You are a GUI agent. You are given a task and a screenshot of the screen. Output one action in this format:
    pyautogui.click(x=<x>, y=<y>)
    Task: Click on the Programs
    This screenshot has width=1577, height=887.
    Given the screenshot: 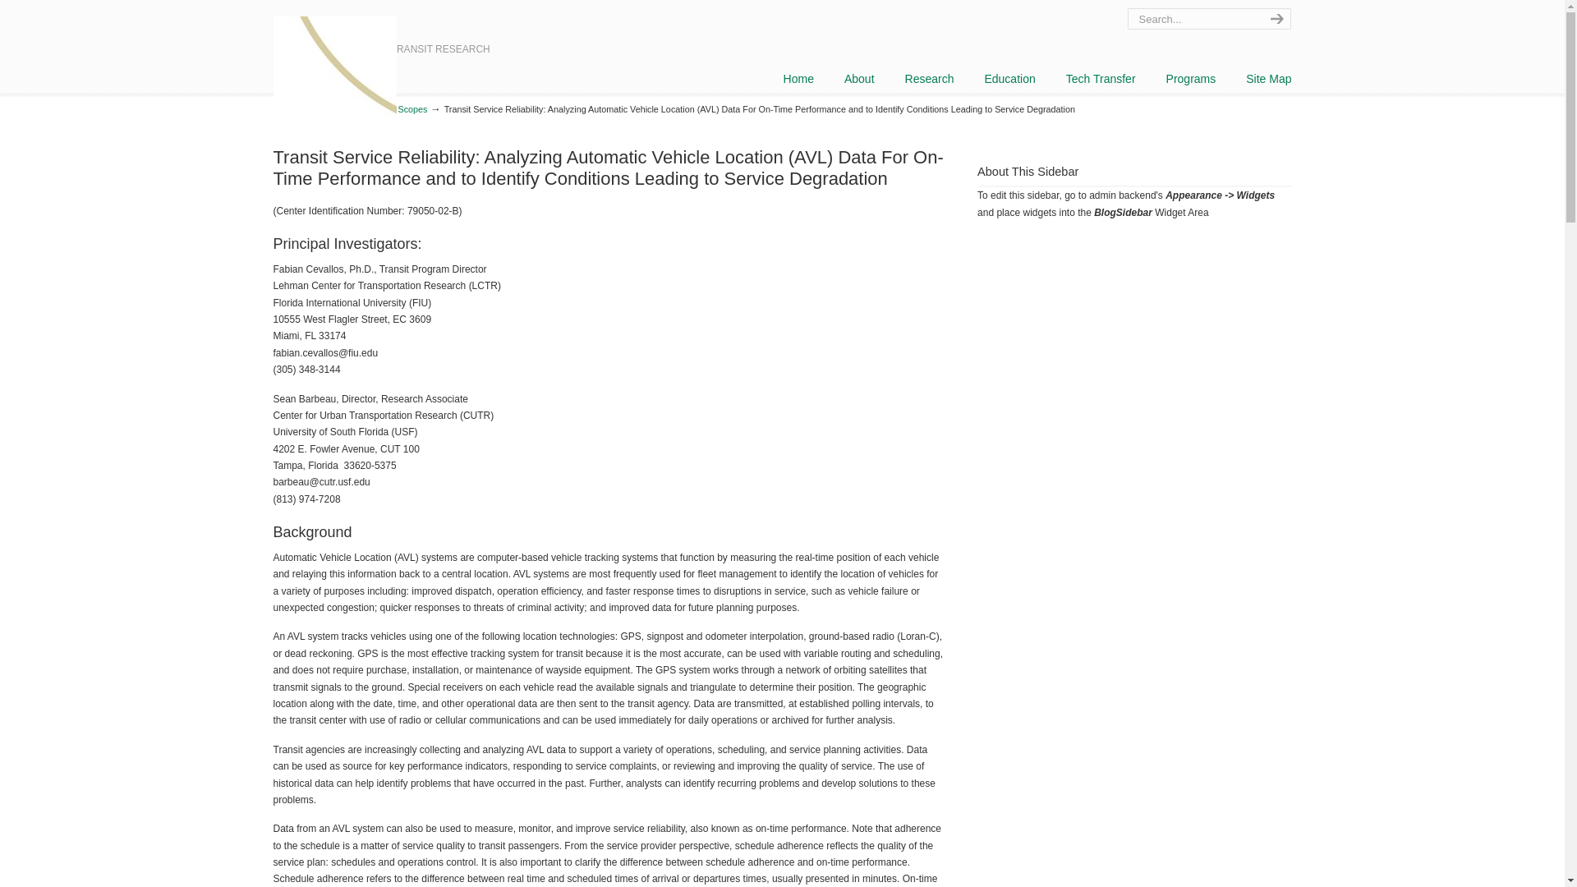 What is the action you would take?
    pyautogui.click(x=1191, y=78)
    